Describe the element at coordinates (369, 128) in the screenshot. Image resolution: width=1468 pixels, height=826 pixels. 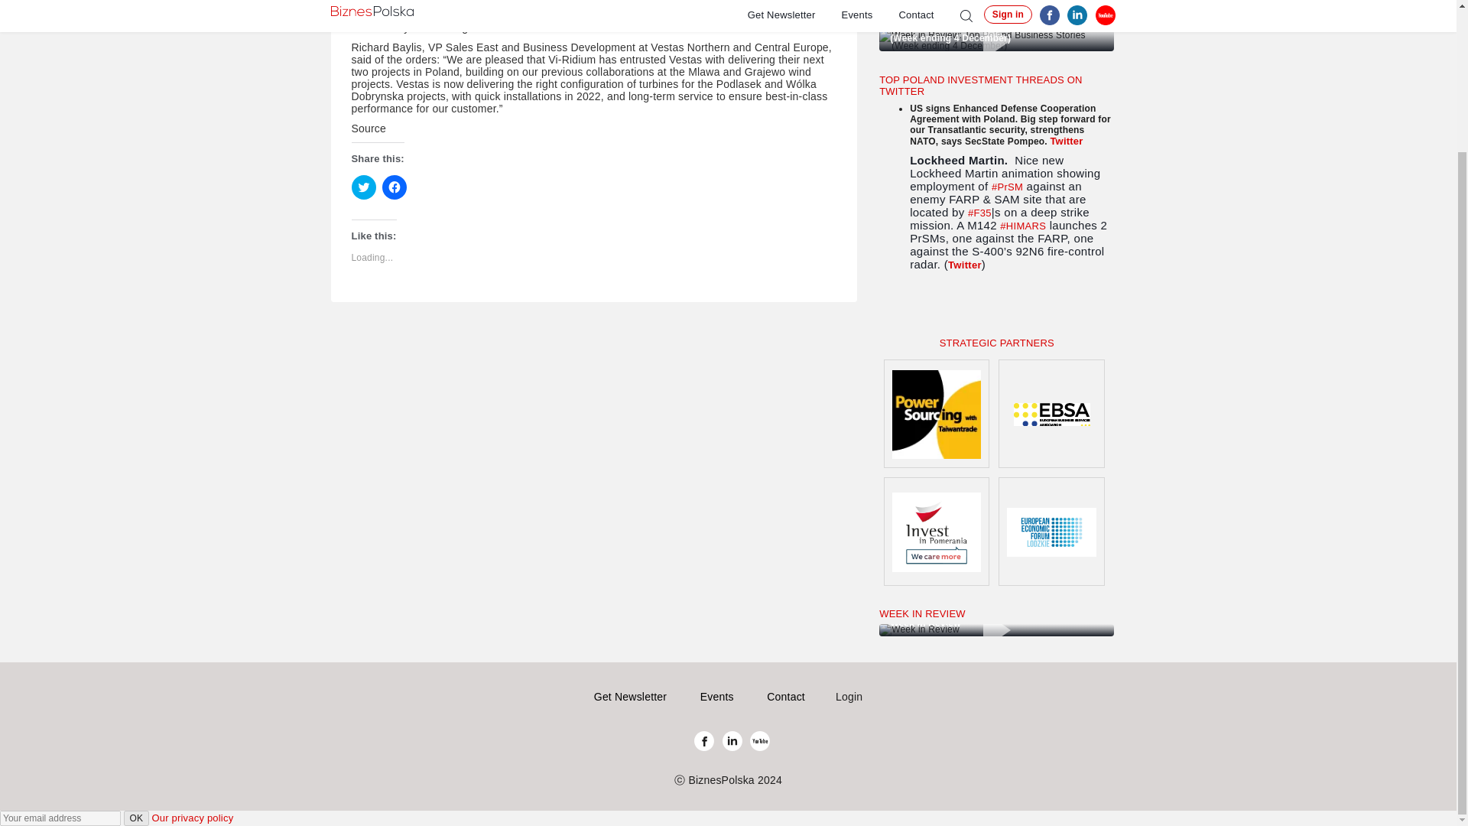
I see `Source` at that location.